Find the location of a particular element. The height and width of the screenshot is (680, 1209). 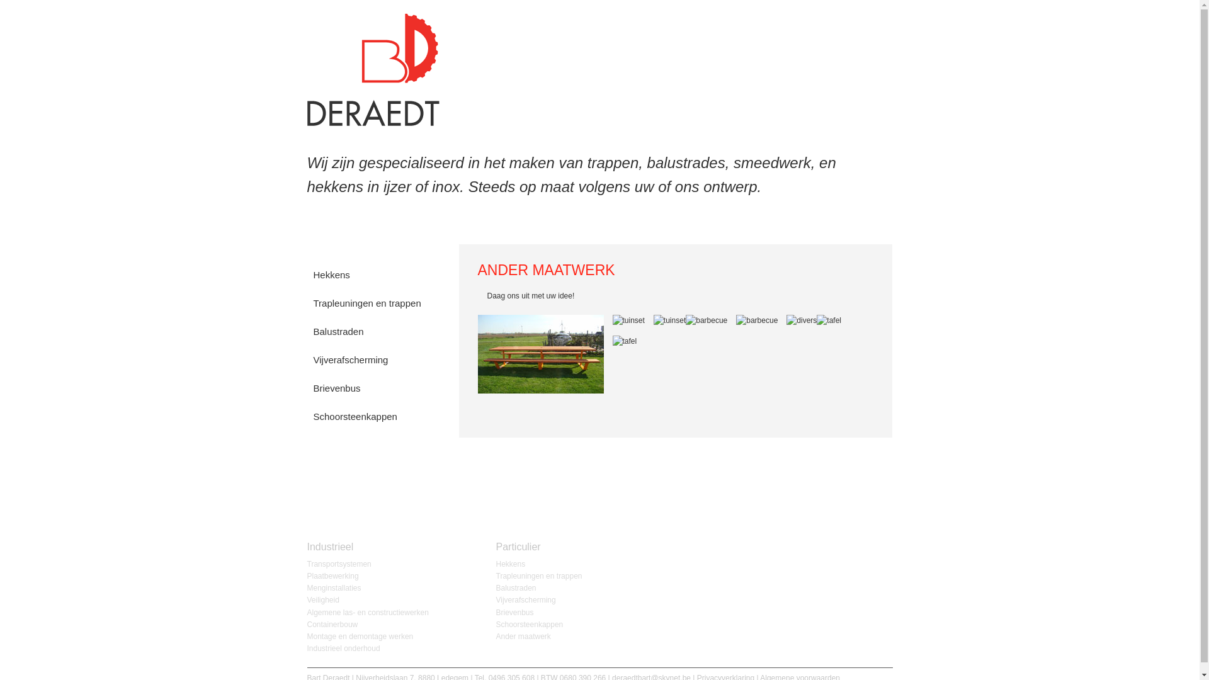

Vijverafscherming is located at coordinates (373, 360).